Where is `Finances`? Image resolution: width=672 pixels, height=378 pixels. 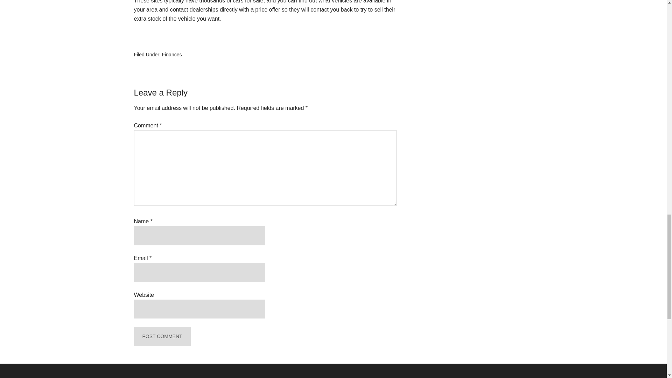
Finances is located at coordinates (172, 55).